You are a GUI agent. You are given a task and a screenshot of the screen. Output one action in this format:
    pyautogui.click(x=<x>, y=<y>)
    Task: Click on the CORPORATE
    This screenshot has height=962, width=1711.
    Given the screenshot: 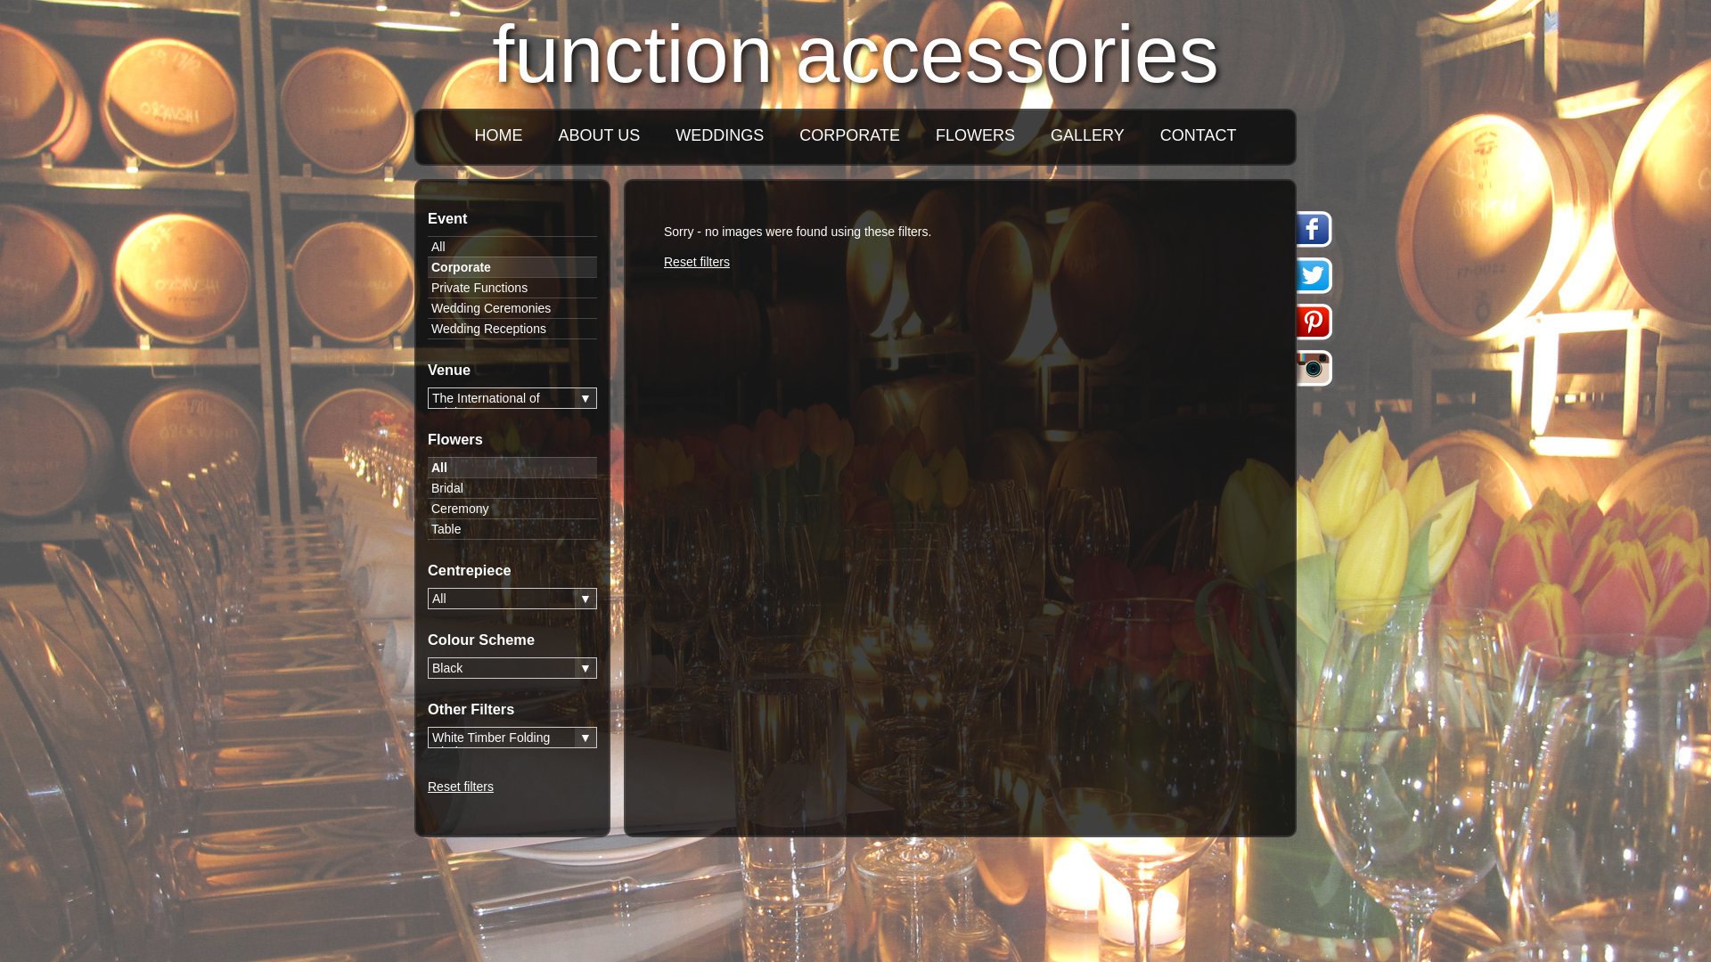 What is the action you would take?
    pyautogui.click(x=850, y=135)
    